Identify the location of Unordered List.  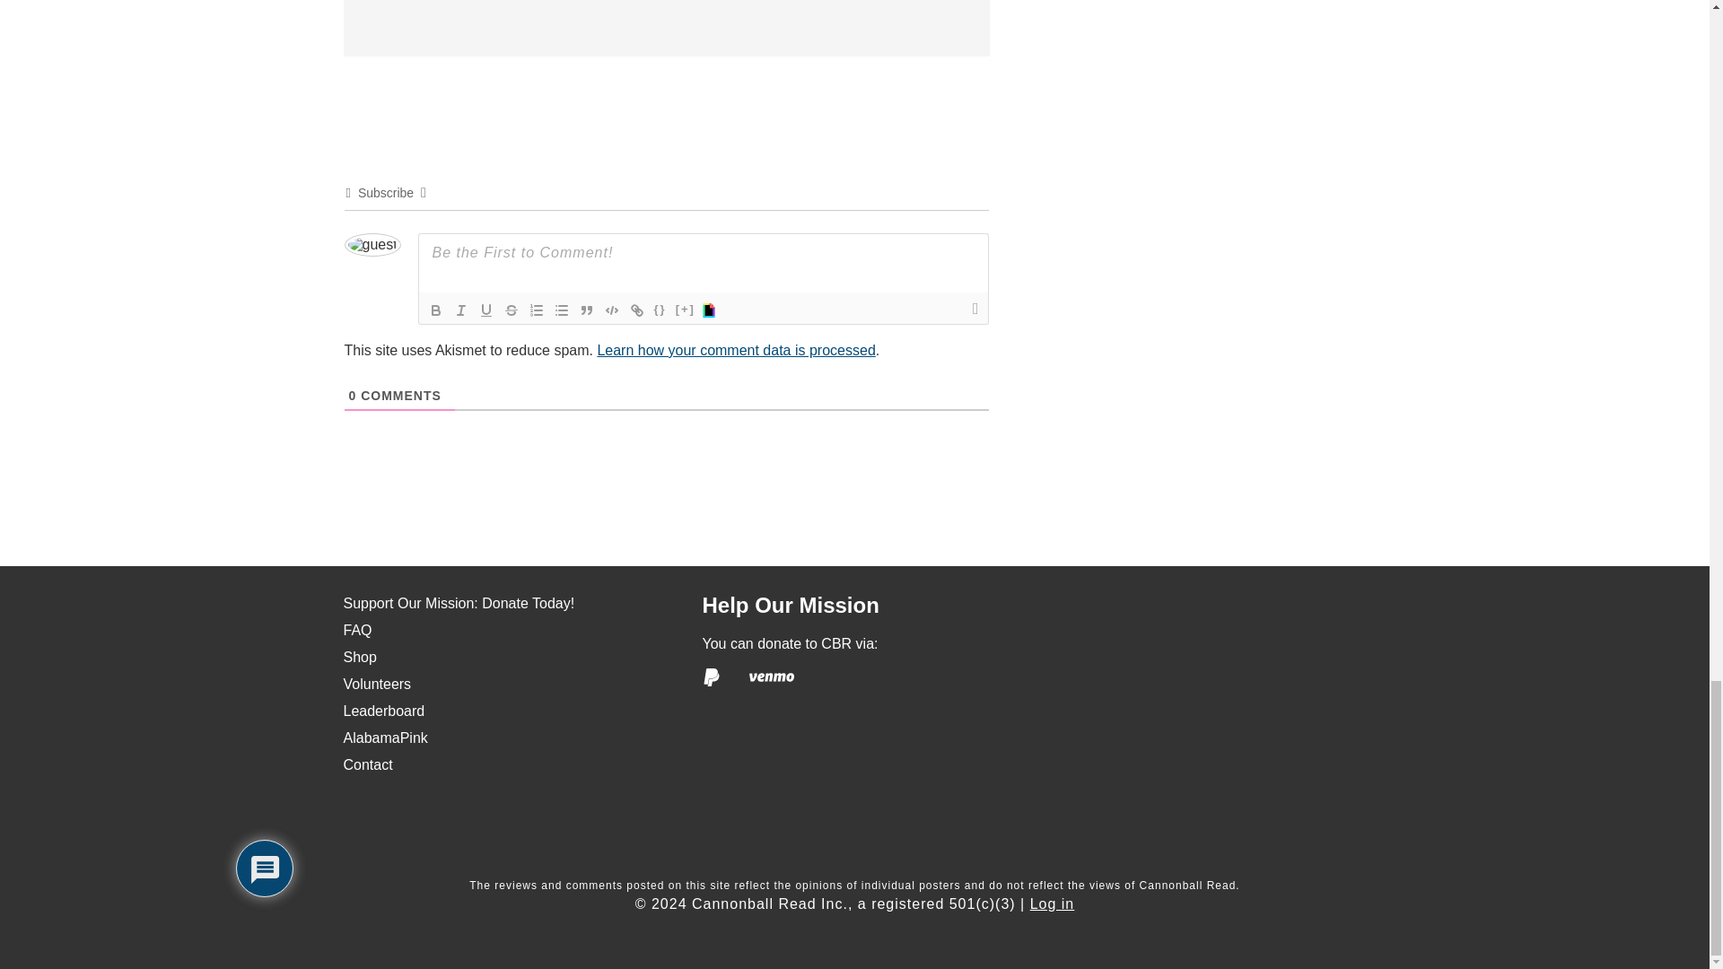
(562, 310).